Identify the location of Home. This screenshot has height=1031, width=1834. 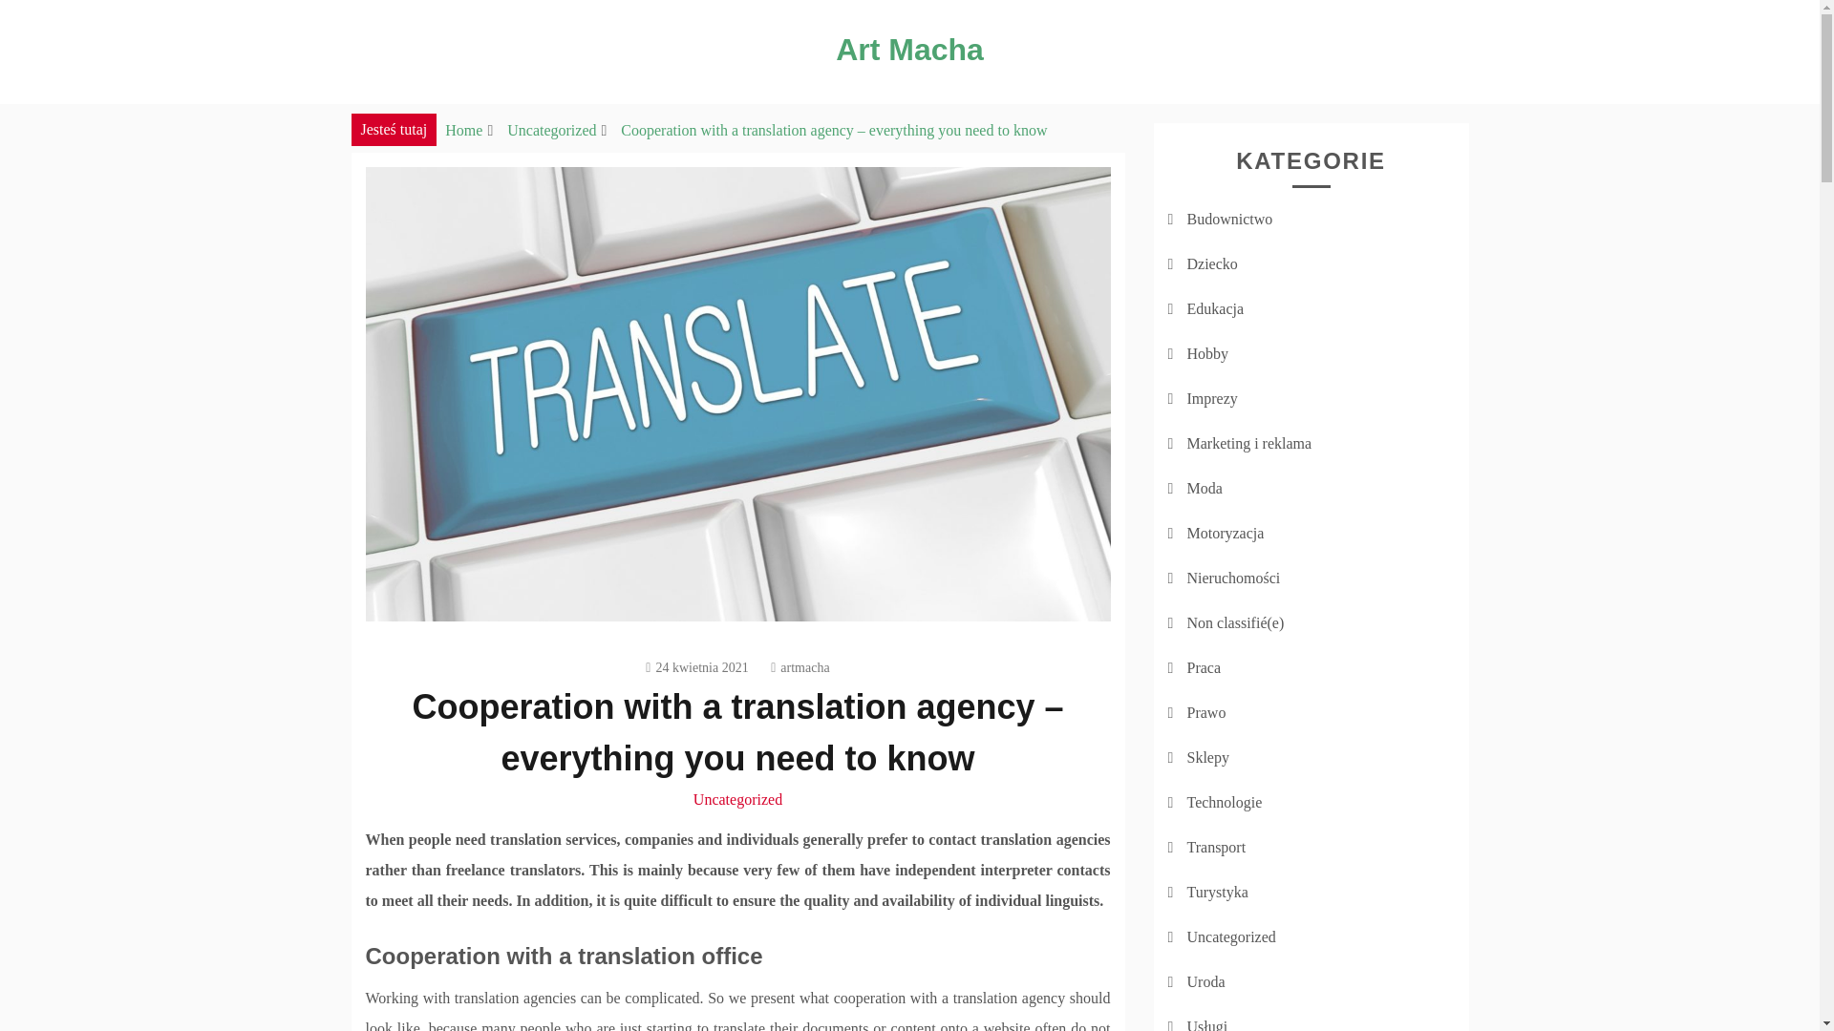
(463, 130).